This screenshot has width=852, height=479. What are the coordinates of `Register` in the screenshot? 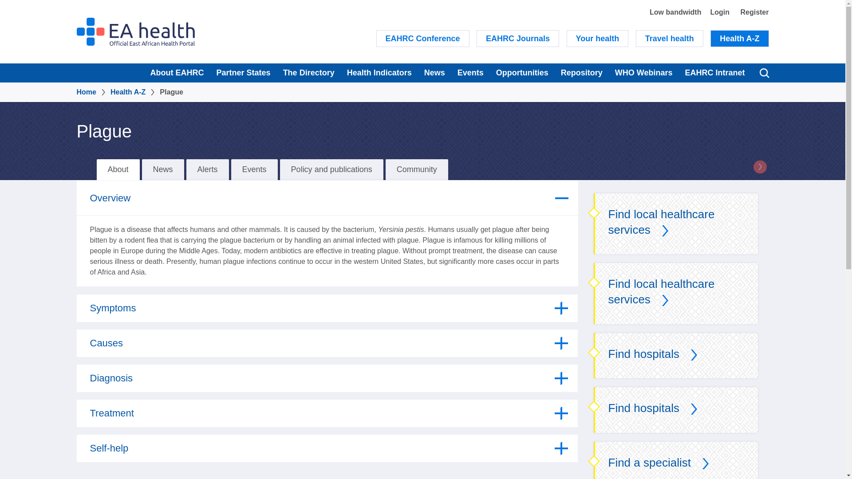 It's located at (754, 12).